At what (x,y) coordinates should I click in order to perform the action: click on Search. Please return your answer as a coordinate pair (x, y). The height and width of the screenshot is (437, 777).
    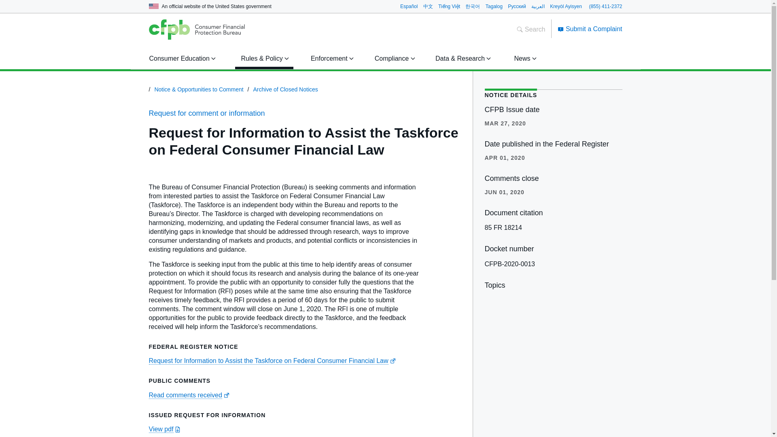
    Looking at the image, I should click on (531, 29).